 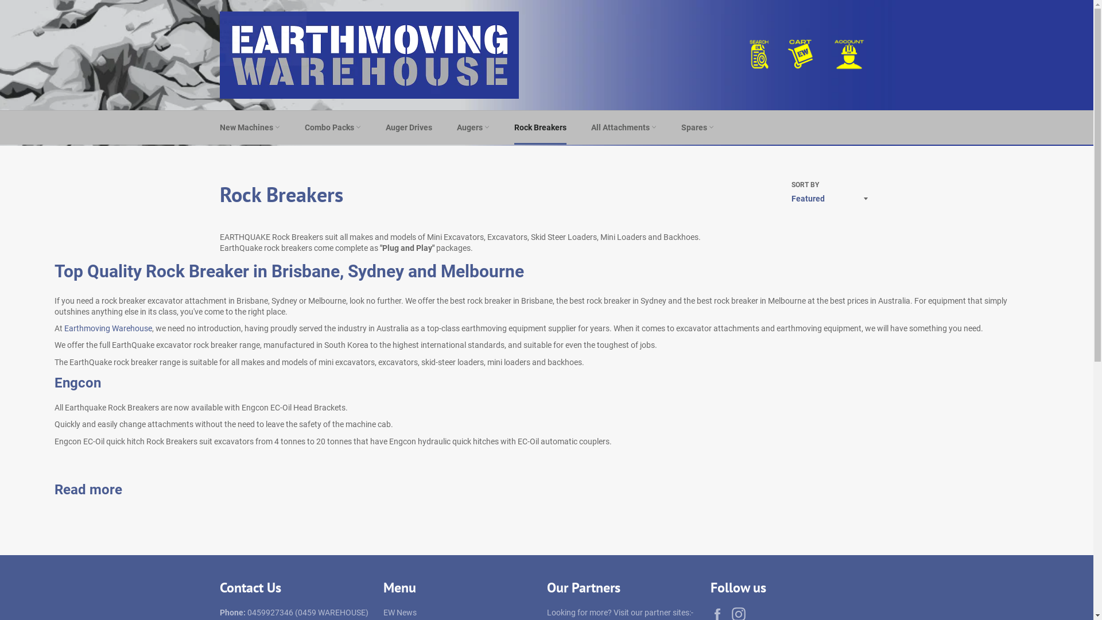 I want to click on Cart, so click(x=800, y=55).